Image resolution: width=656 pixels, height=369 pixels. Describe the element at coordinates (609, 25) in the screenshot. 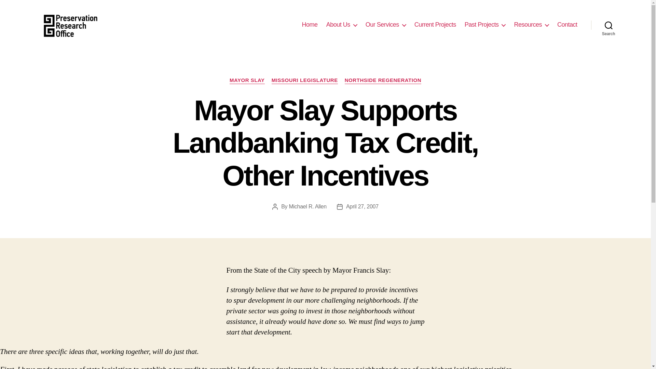

I see `Search` at that location.